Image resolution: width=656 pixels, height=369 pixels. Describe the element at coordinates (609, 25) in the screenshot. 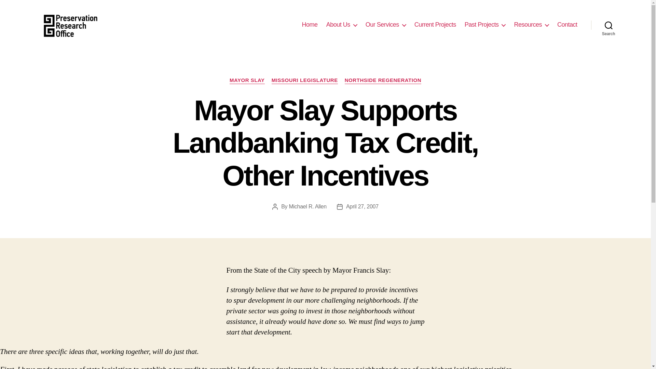

I see `Search` at that location.